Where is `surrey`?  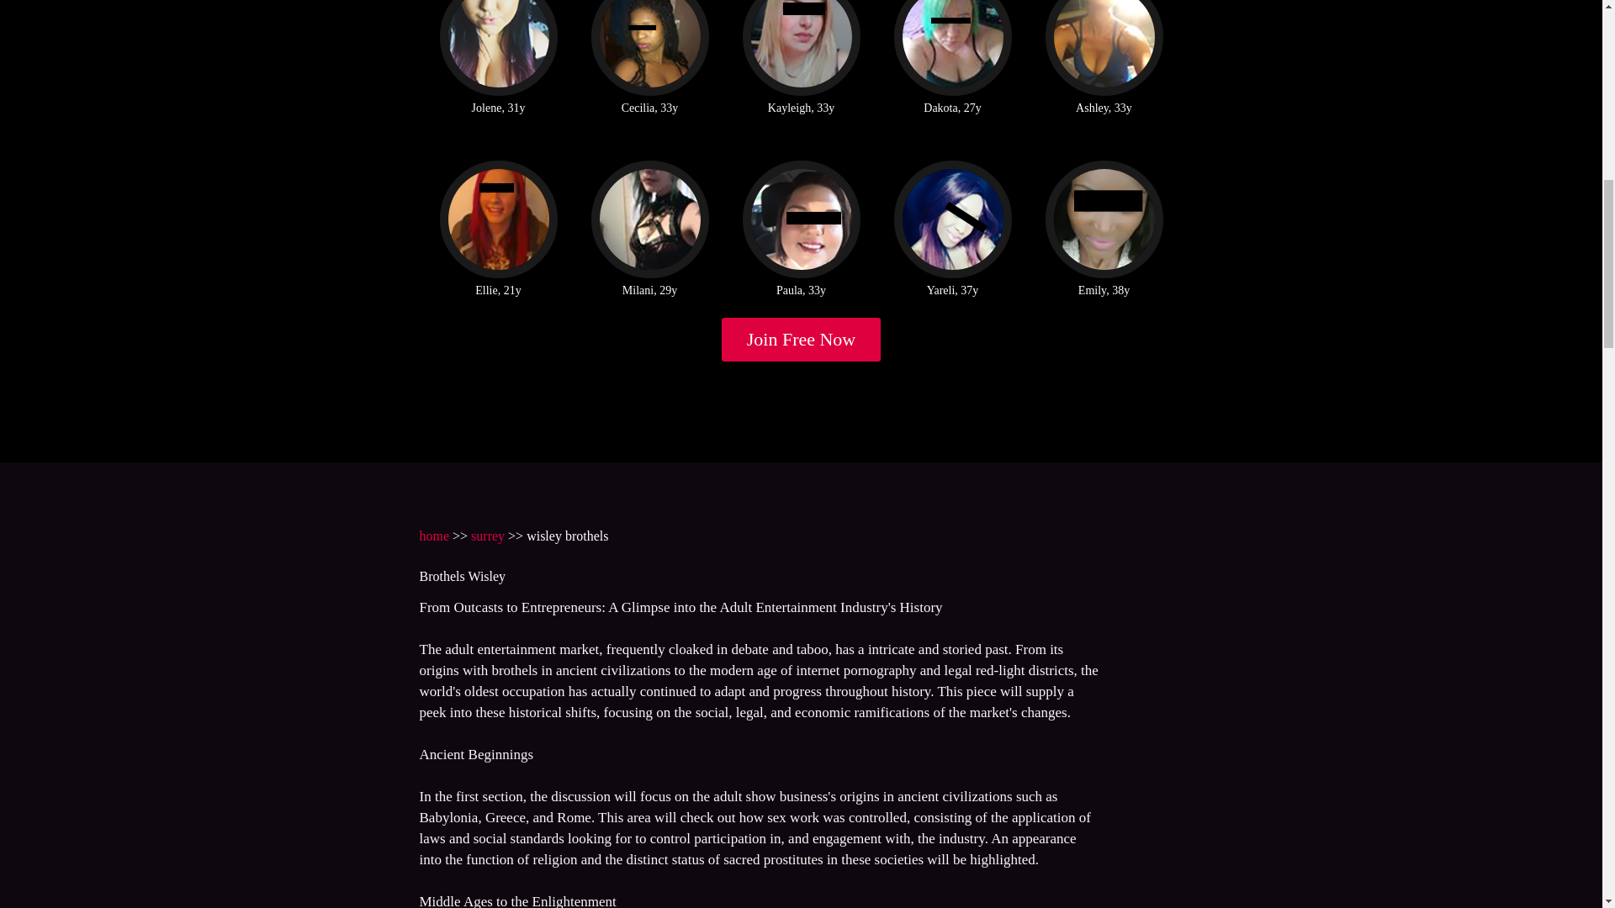 surrey is located at coordinates (488, 535).